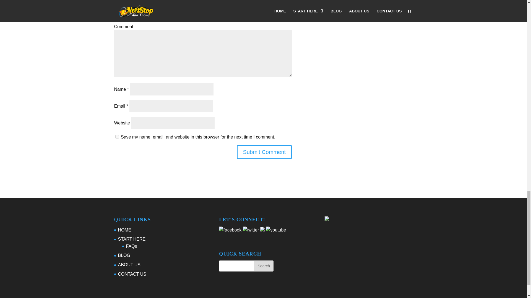 The image size is (531, 298). What do you see at coordinates (264, 266) in the screenshot?
I see `Search` at bounding box center [264, 266].